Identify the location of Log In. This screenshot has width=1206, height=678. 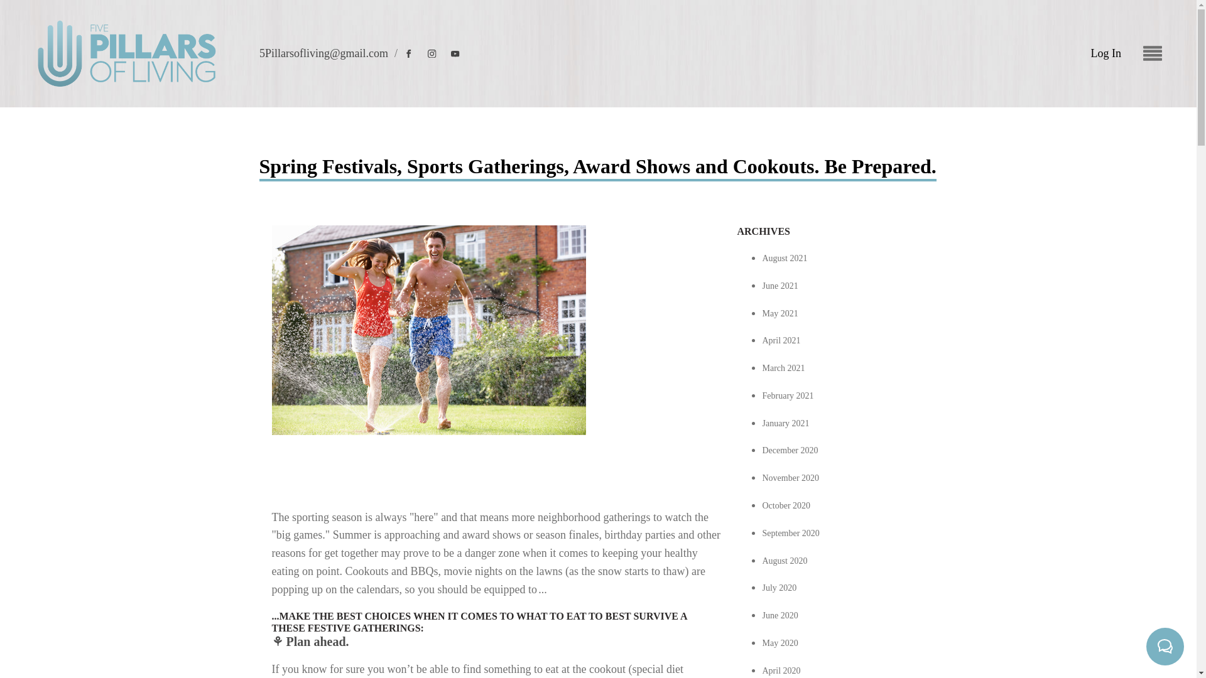
(1105, 54).